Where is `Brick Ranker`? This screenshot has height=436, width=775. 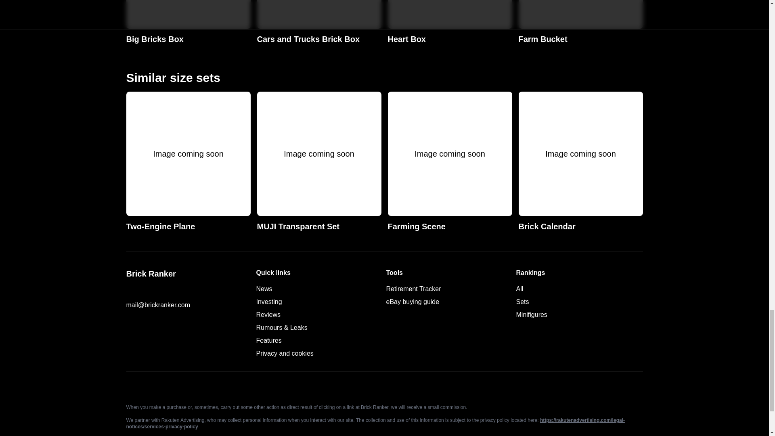 Brick Ranker is located at coordinates (188, 161).